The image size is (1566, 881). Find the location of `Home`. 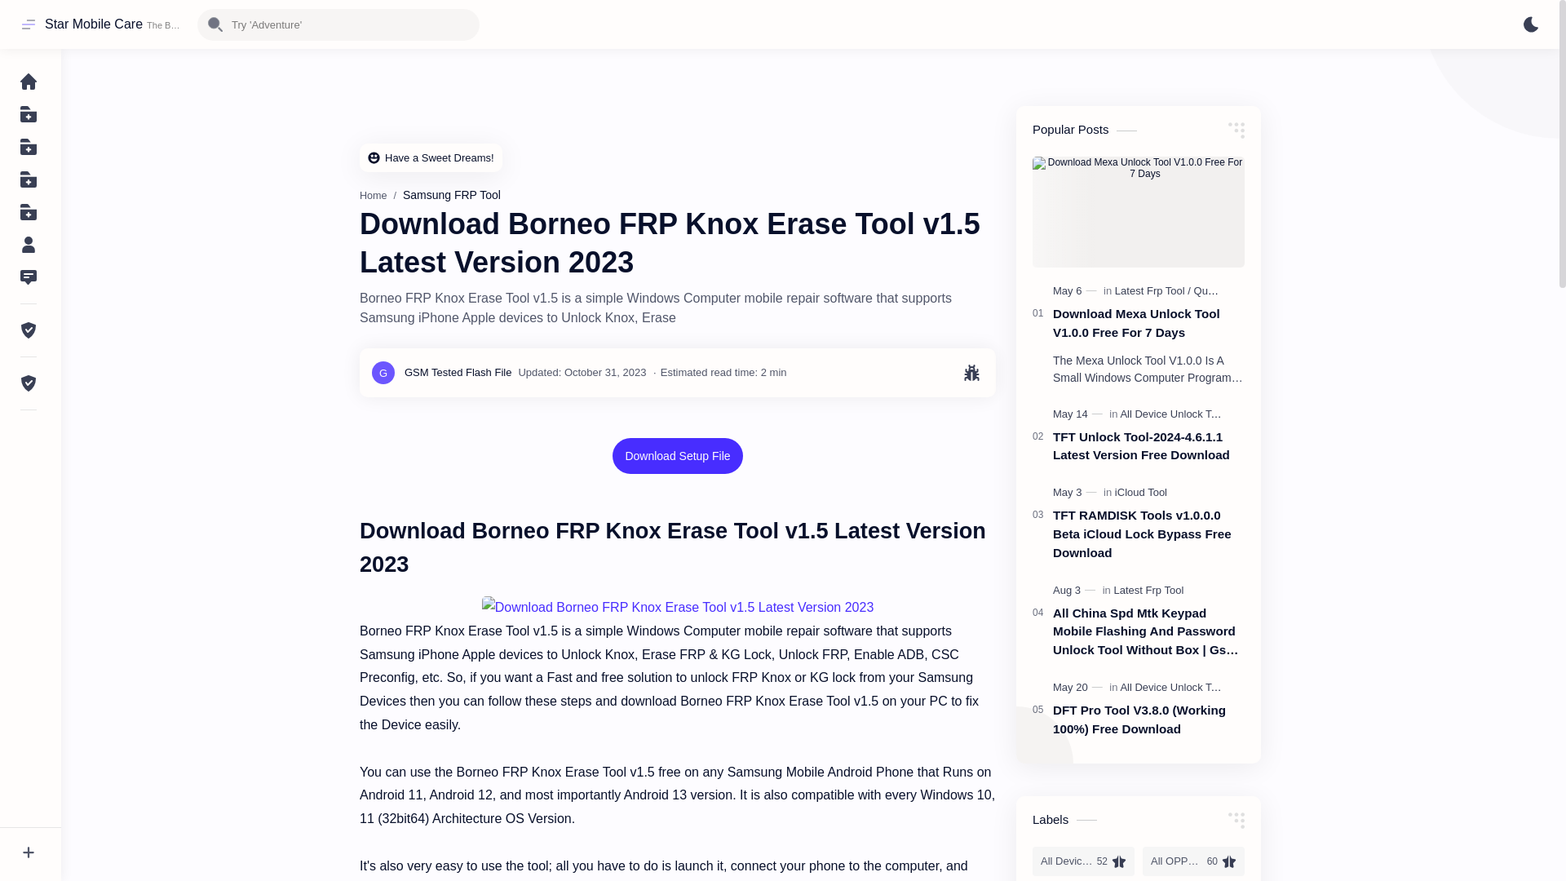

Home is located at coordinates (374, 196).